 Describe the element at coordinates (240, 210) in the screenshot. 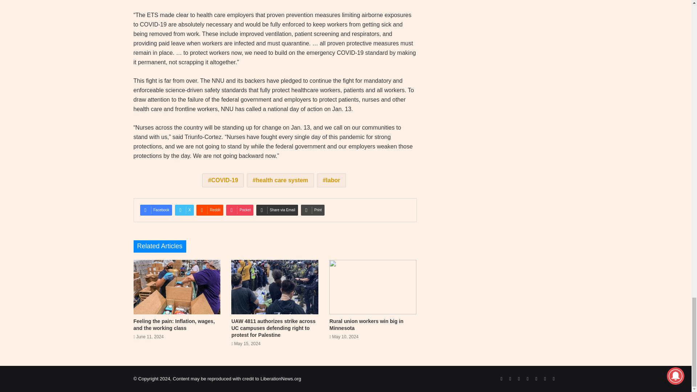

I see `Pocket` at that location.